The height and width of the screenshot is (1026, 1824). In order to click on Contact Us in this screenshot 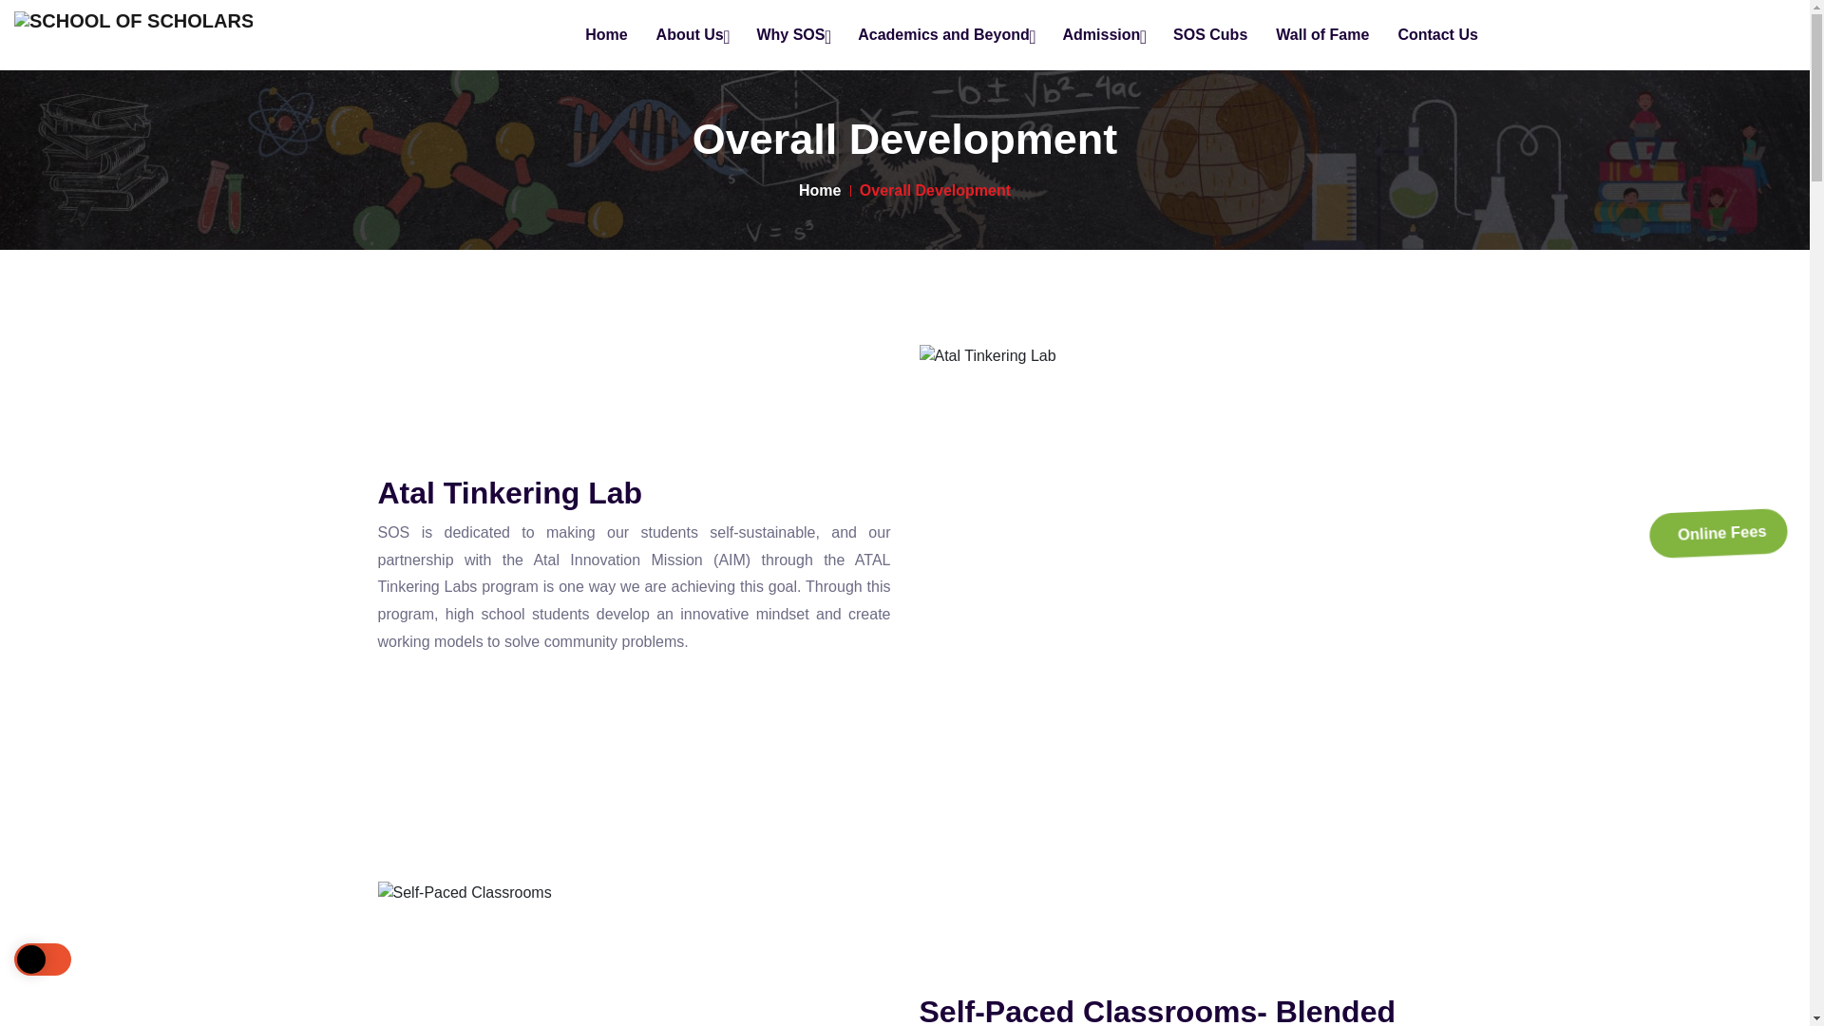, I will do `click(1436, 35)`.